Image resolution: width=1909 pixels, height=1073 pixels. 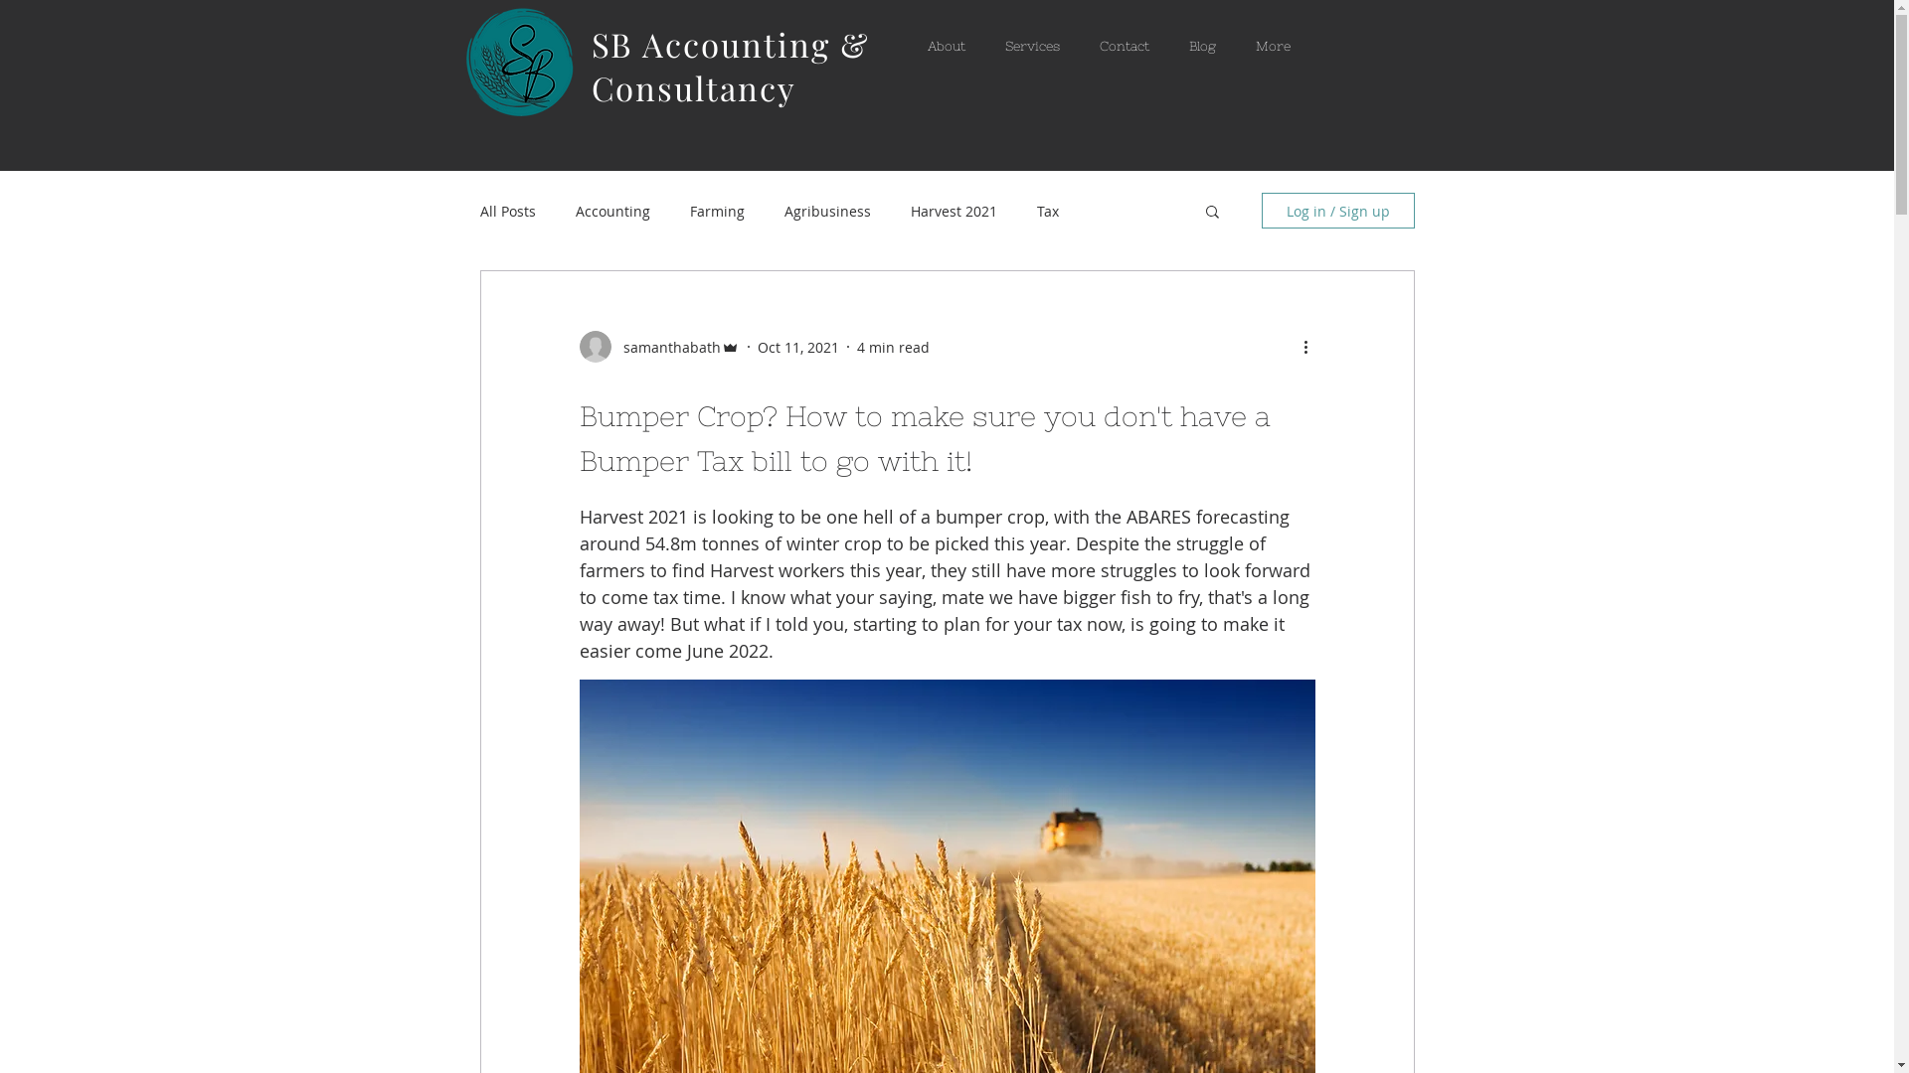 What do you see at coordinates (954, 211) in the screenshot?
I see `Harvest 2021` at bounding box center [954, 211].